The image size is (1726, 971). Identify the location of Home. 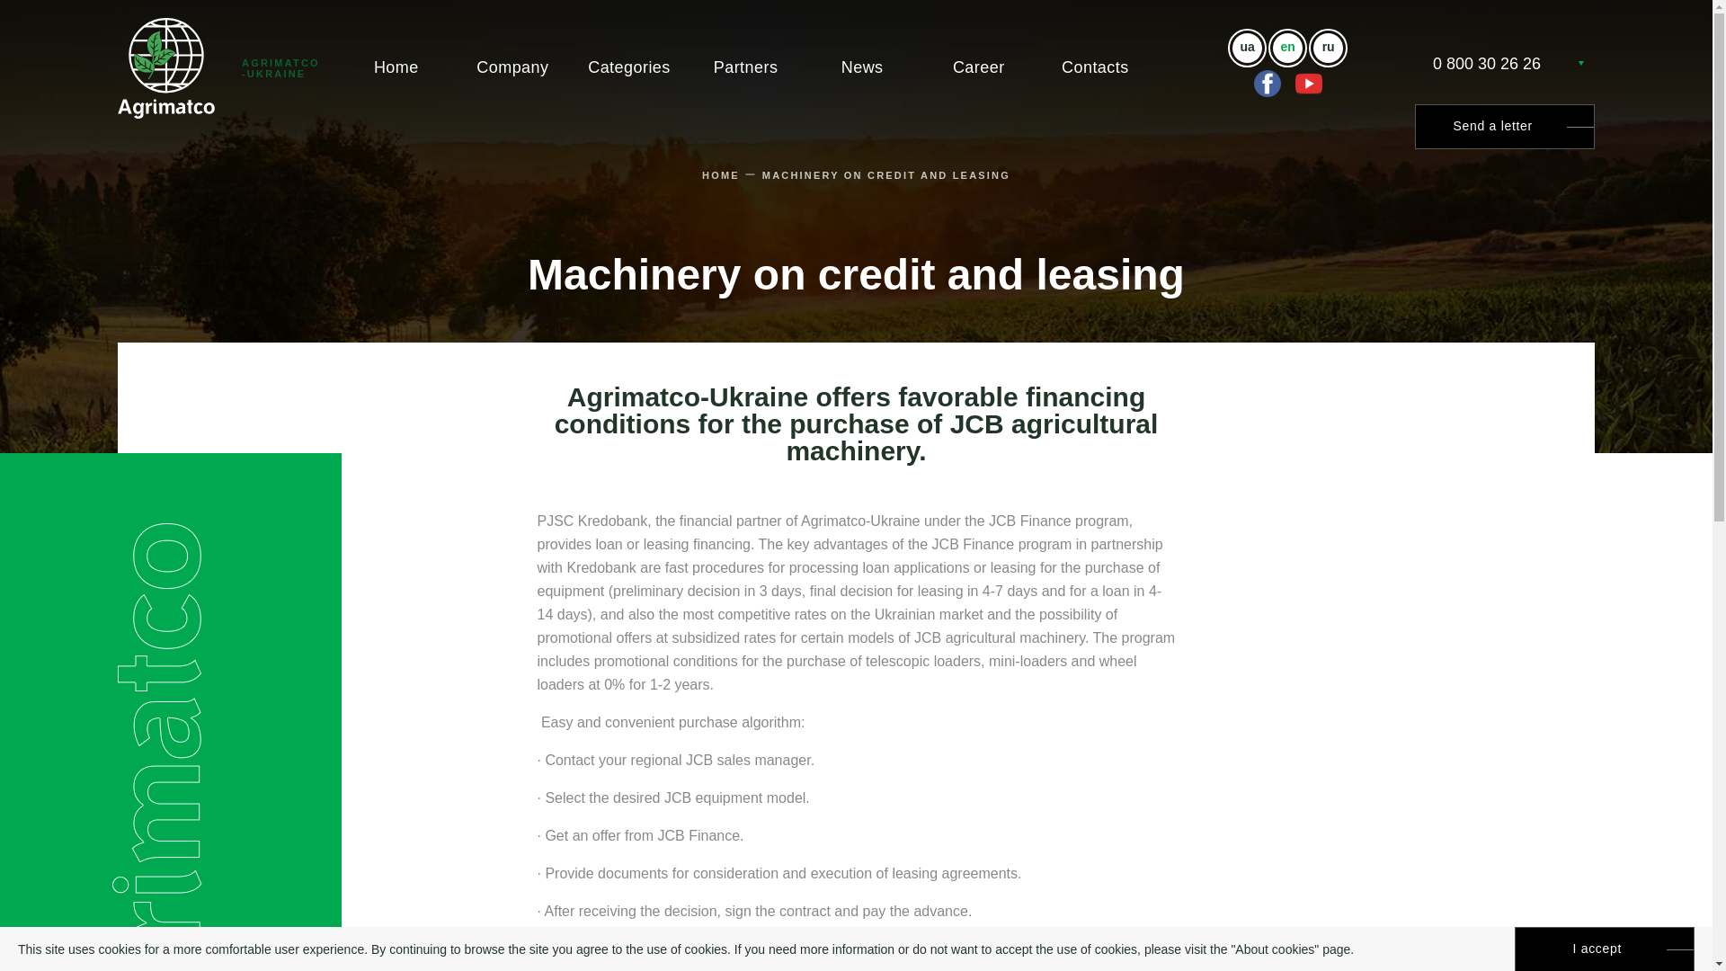
(396, 67).